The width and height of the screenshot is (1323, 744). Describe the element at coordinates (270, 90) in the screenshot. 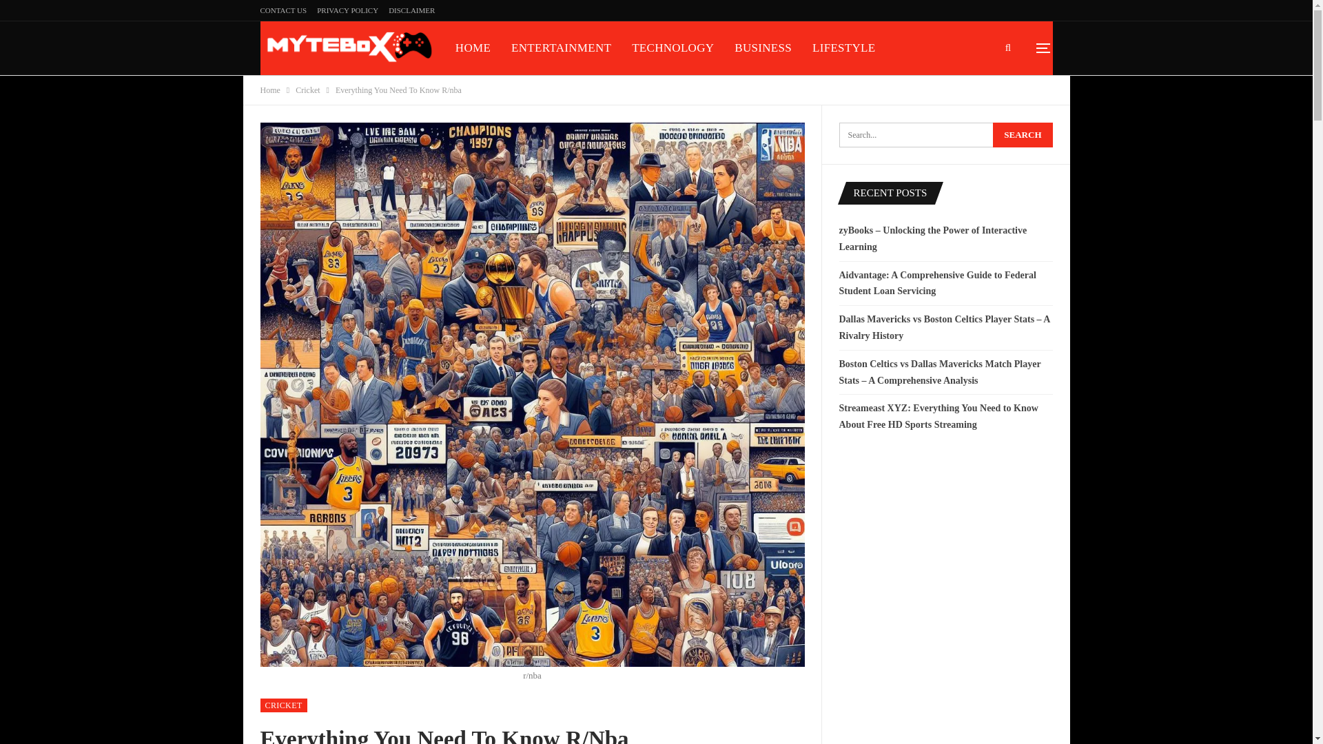

I see `Home` at that location.